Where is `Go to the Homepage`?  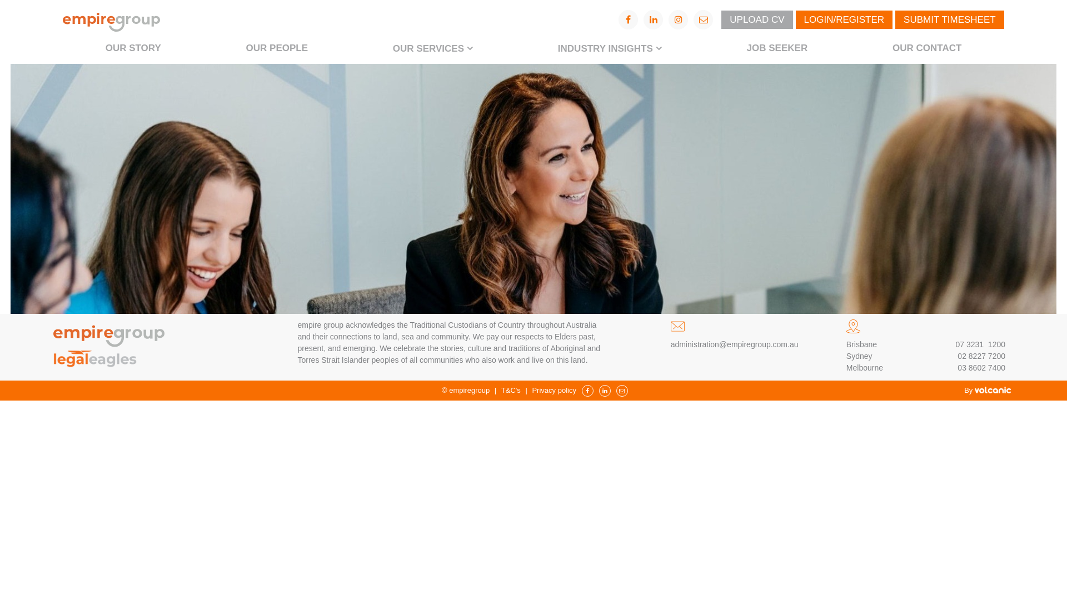
Go to the Homepage is located at coordinates (109, 332).